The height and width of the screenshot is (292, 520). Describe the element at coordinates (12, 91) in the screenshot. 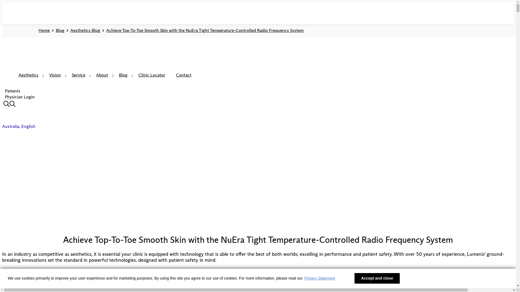

I see `Patients` at that location.